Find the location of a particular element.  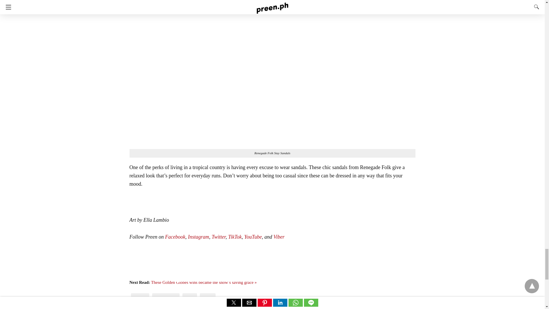

Renegade Folk is located at coordinates (166, 298).